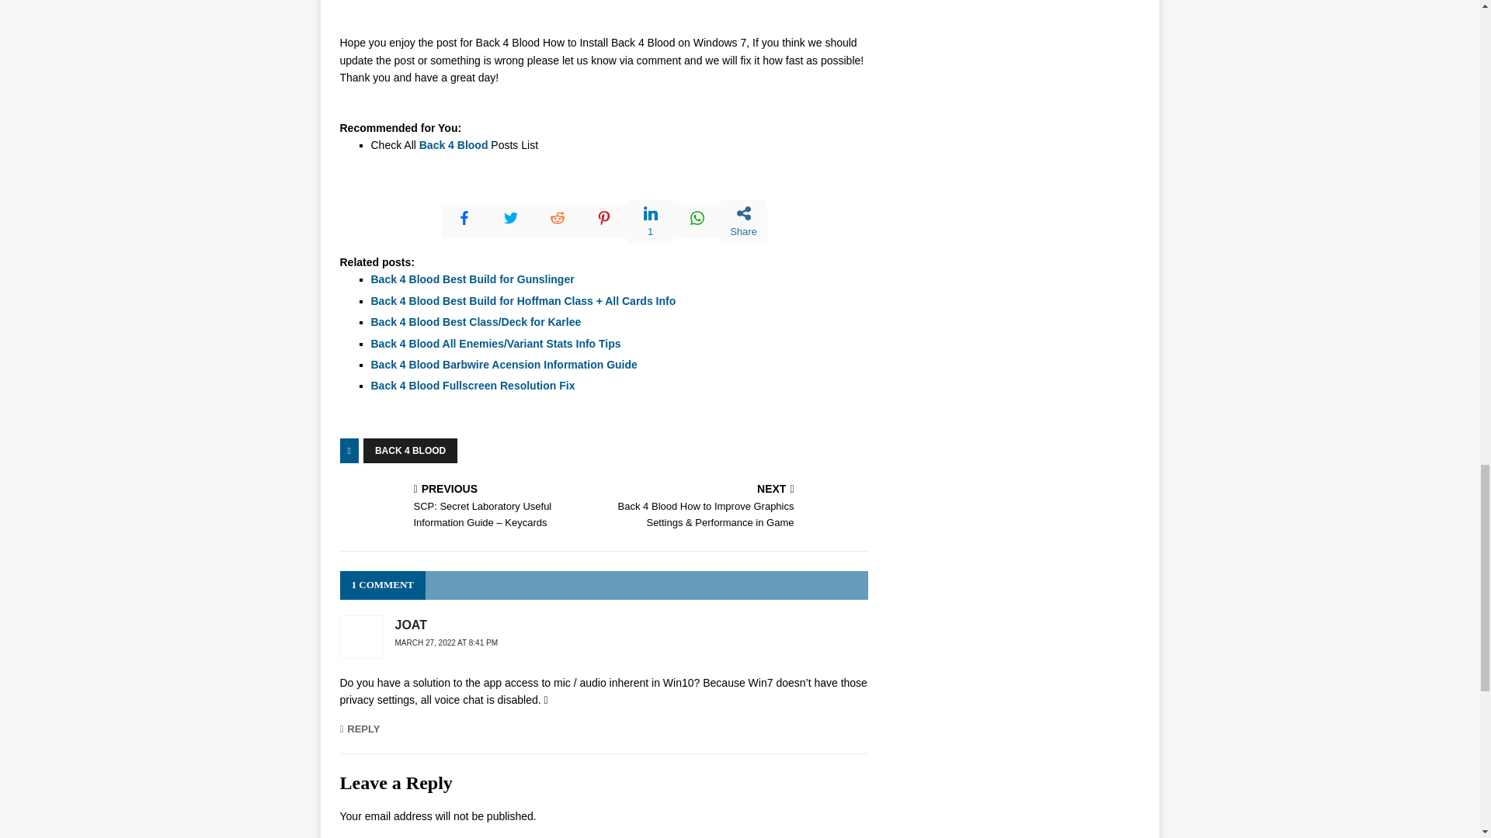 This screenshot has width=1491, height=838. I want to click on Back 4 Blood, so click(454, 145).